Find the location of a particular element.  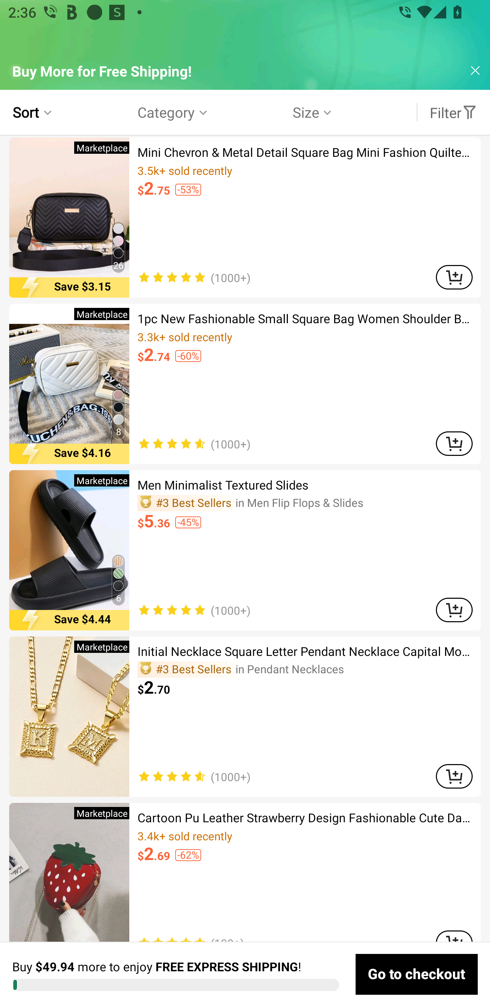

ADD TO CART is located at coordinates (454, 277).